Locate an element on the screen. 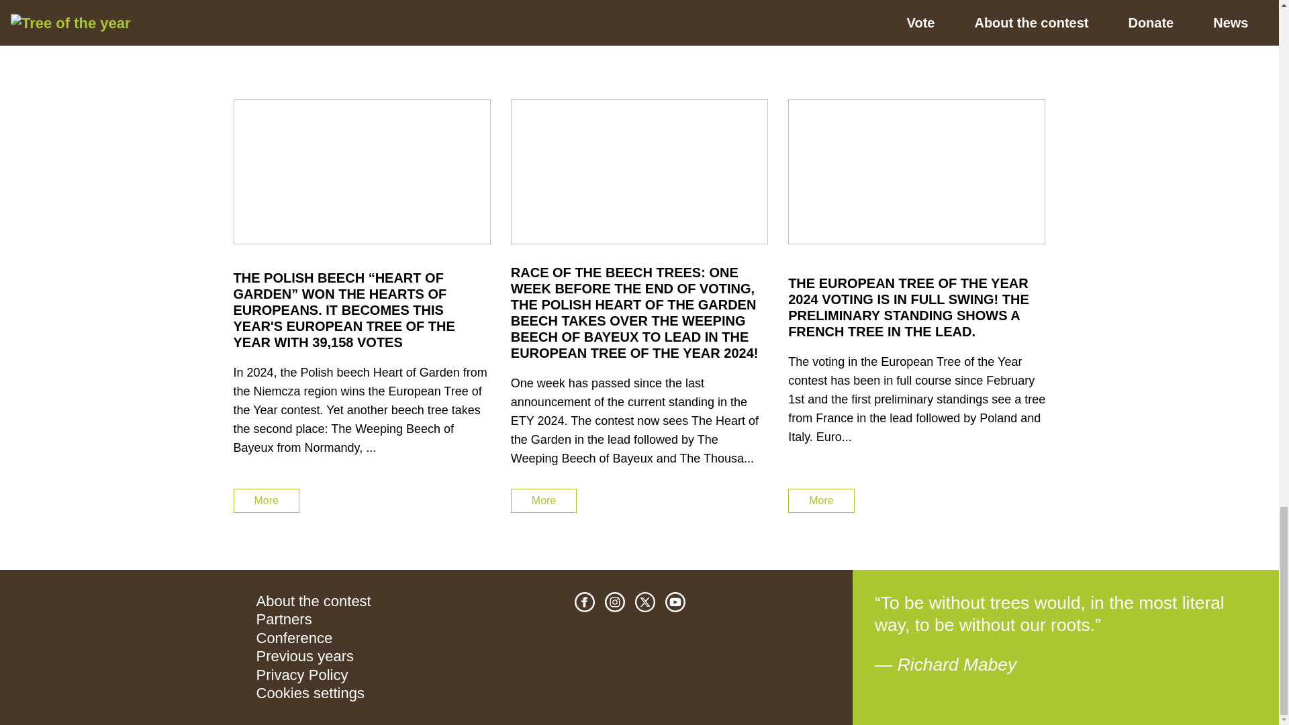  Previous years is located at coordinates (305, 657).